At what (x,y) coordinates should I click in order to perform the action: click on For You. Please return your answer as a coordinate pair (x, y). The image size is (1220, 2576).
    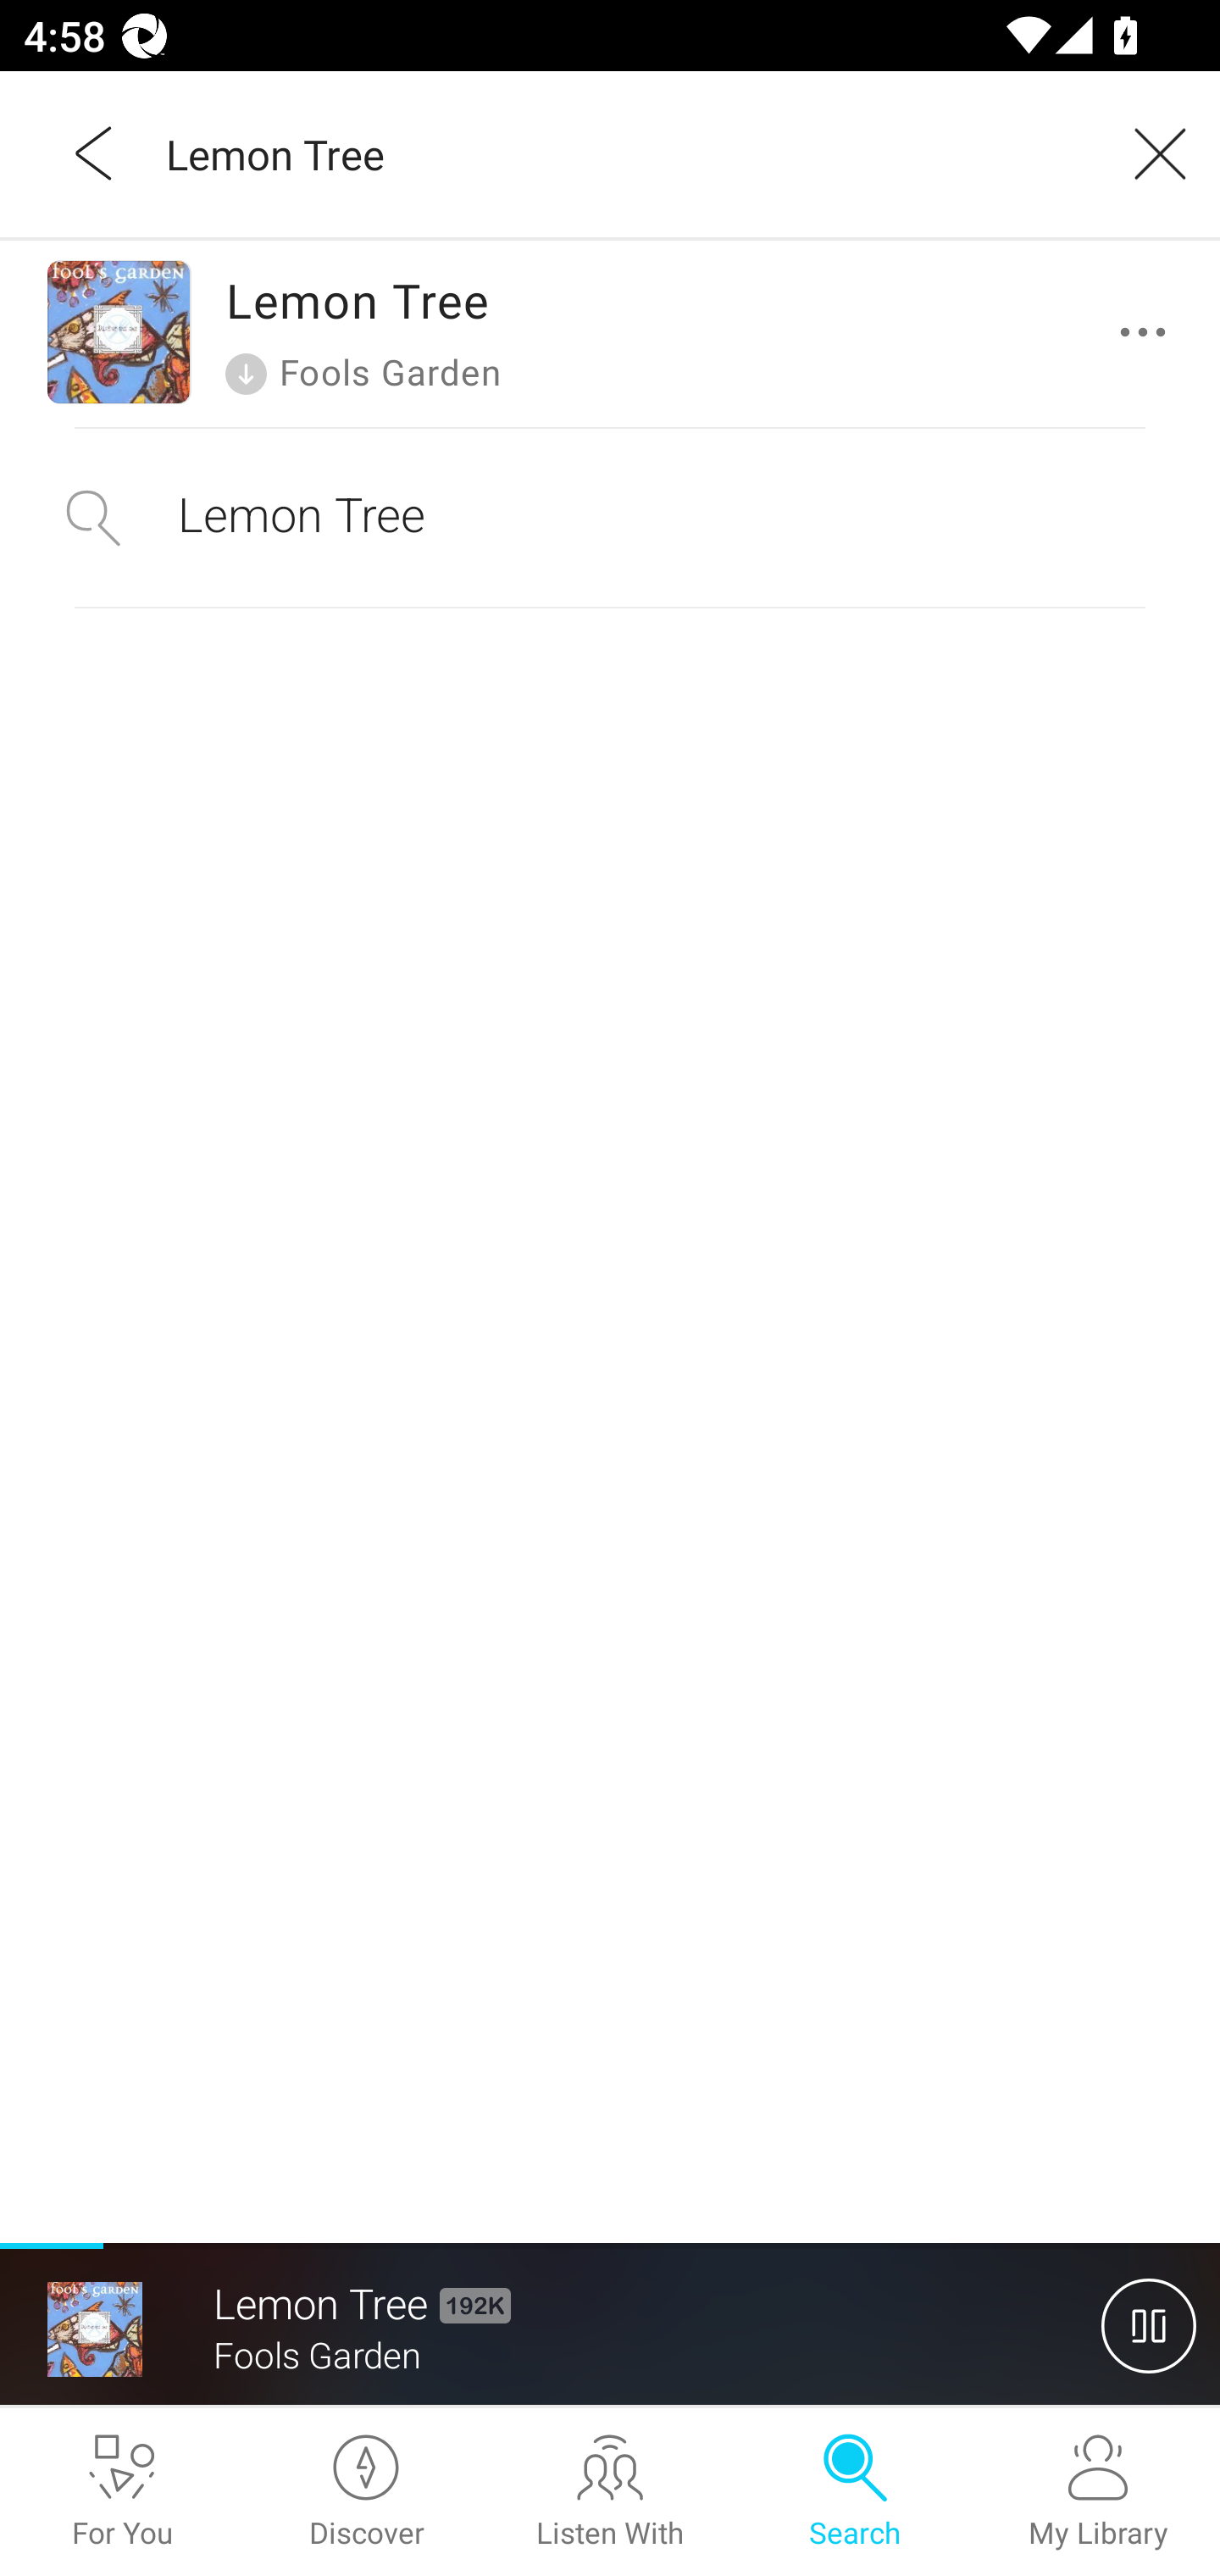
    Looking at the image, I should click on (122, 2492).